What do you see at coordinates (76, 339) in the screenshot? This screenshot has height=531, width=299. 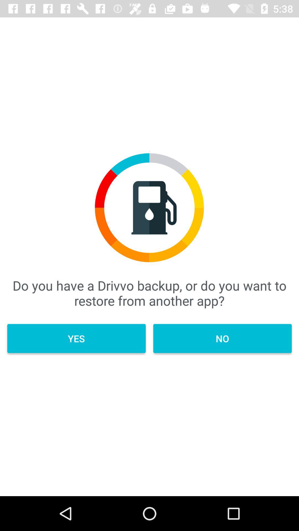 I see `choose the icon to the left of no icon` at bounding box center [76, 339].